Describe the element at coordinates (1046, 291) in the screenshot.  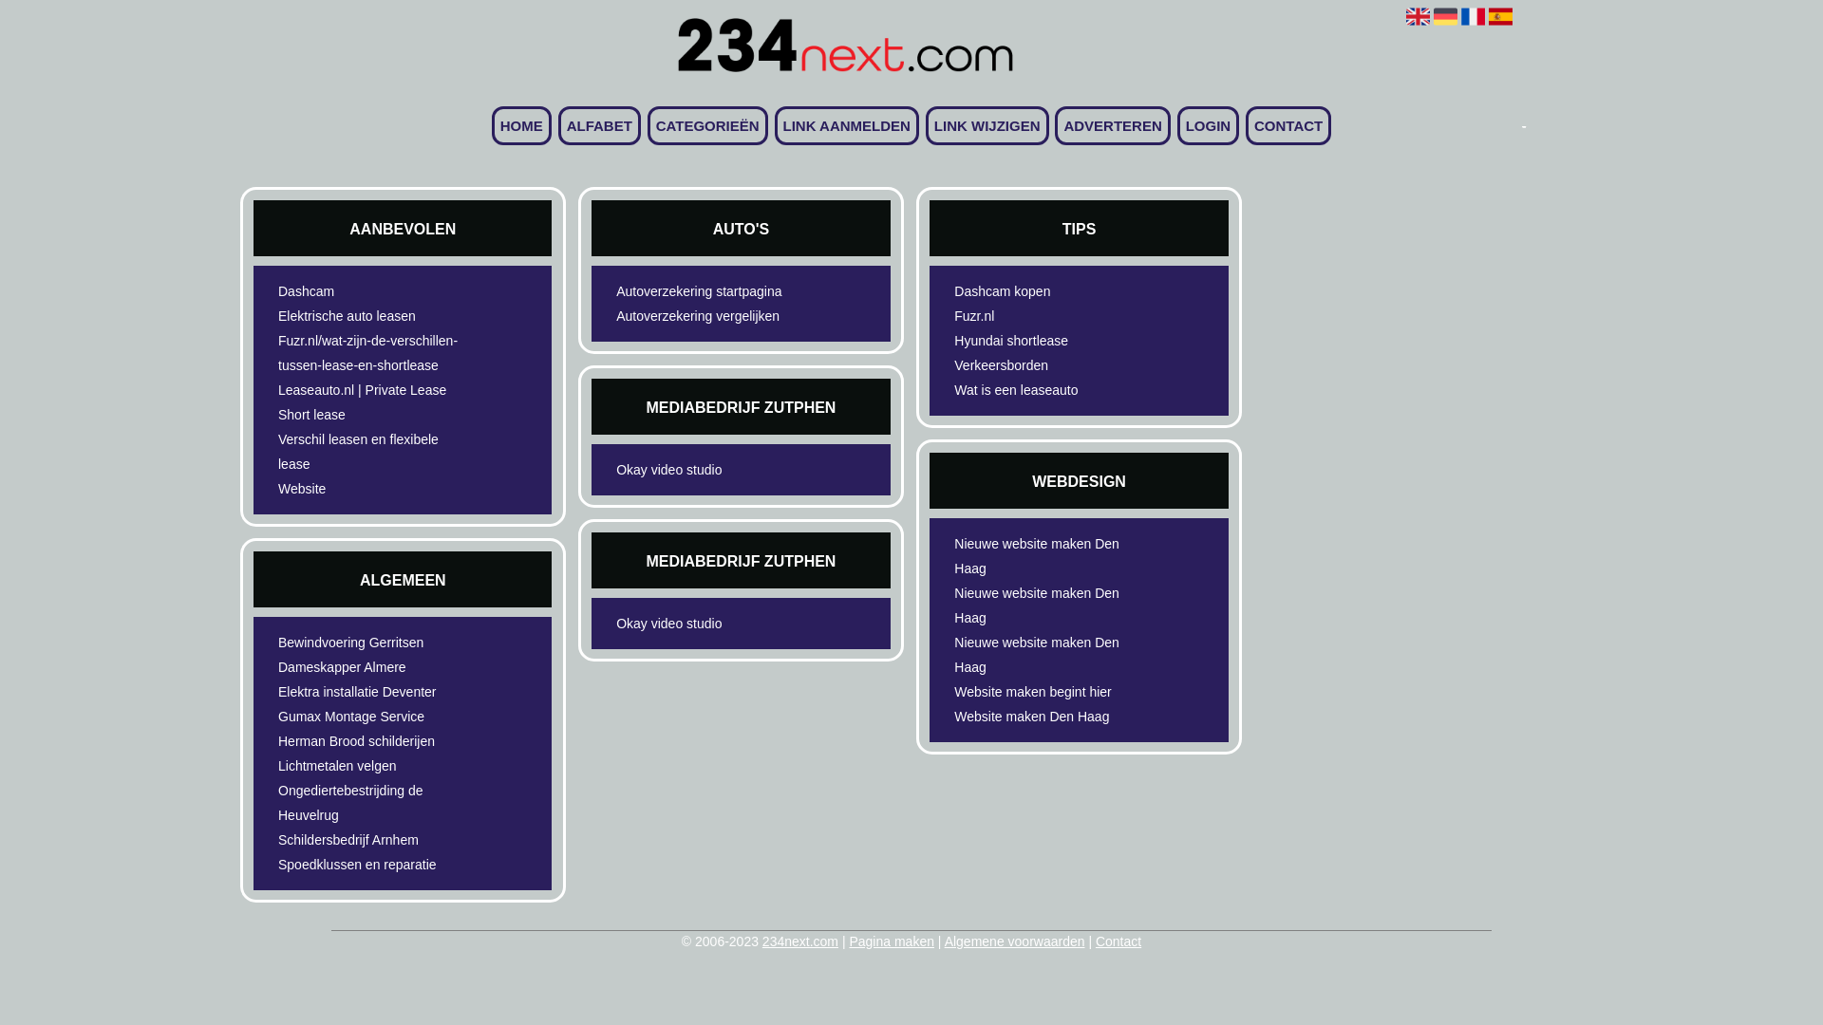
I see `Dashcam kopen` at that location.